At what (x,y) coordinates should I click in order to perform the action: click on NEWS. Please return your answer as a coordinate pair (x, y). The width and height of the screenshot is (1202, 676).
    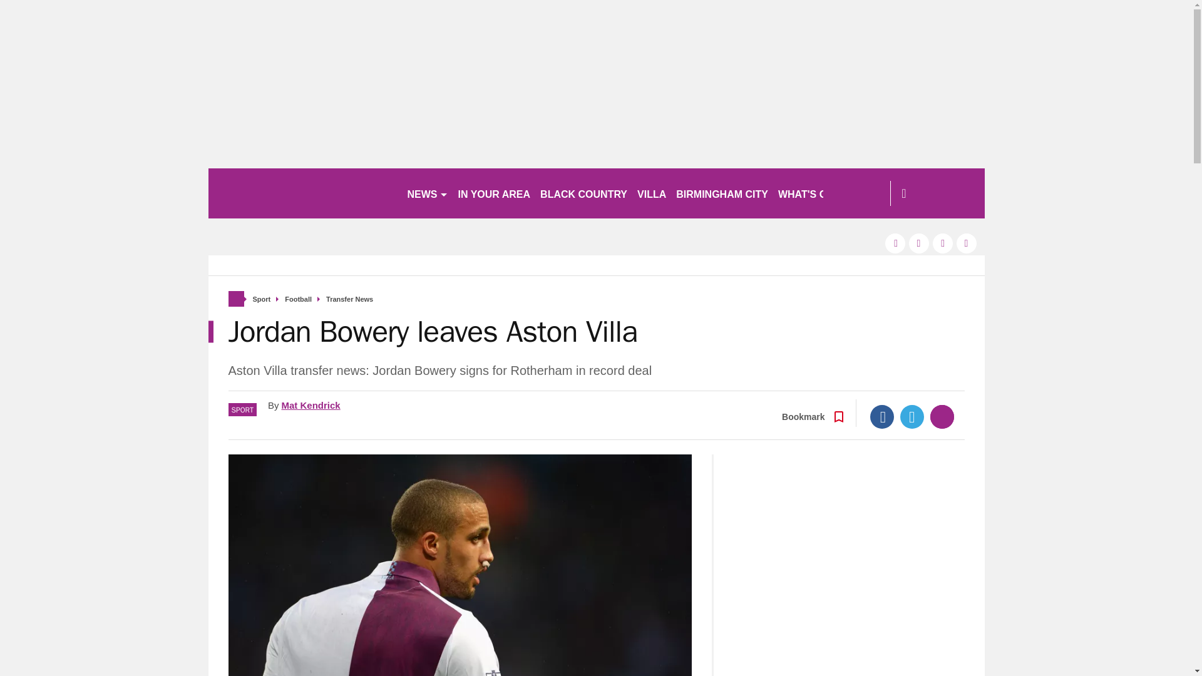
    Looking at the image, I should click on (427, 193).